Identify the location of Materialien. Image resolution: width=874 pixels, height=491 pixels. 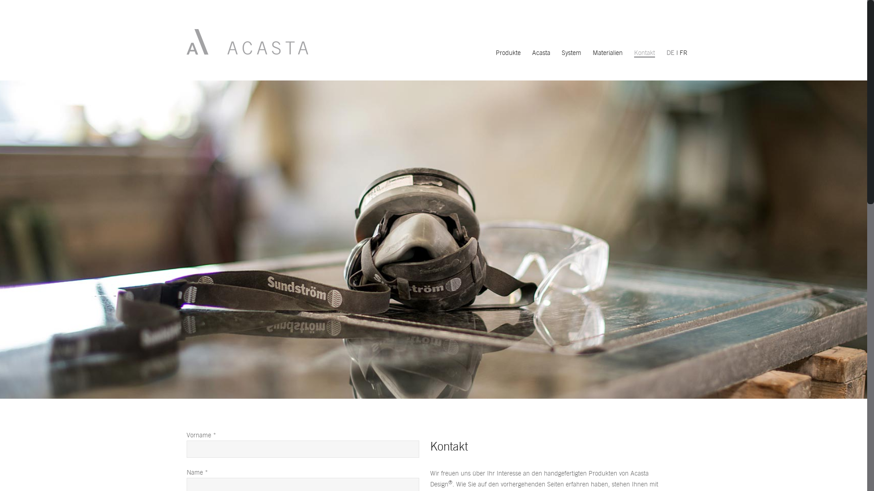
(608, 53).